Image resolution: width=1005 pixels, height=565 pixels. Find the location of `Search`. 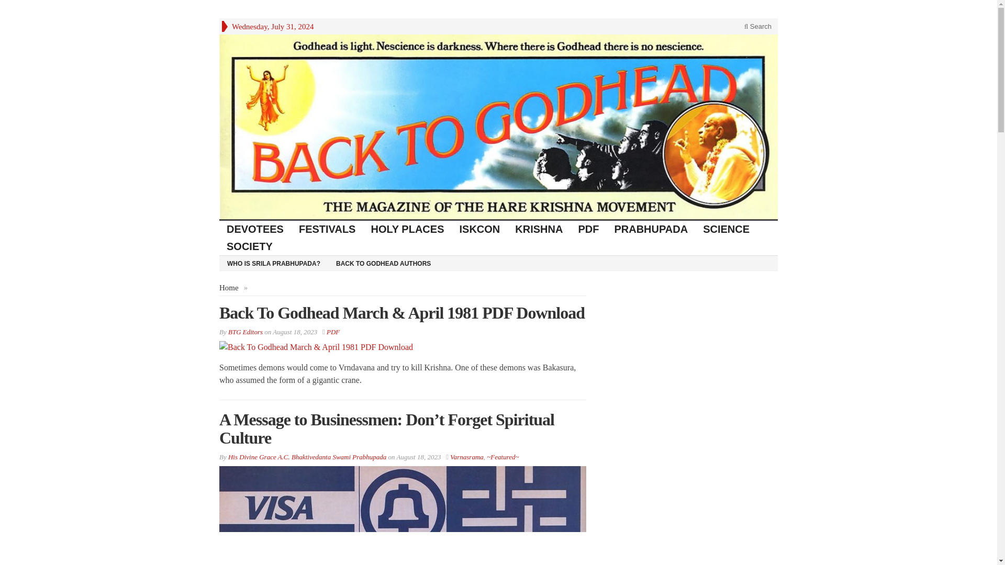

Search is located at coordinates (758, 26).